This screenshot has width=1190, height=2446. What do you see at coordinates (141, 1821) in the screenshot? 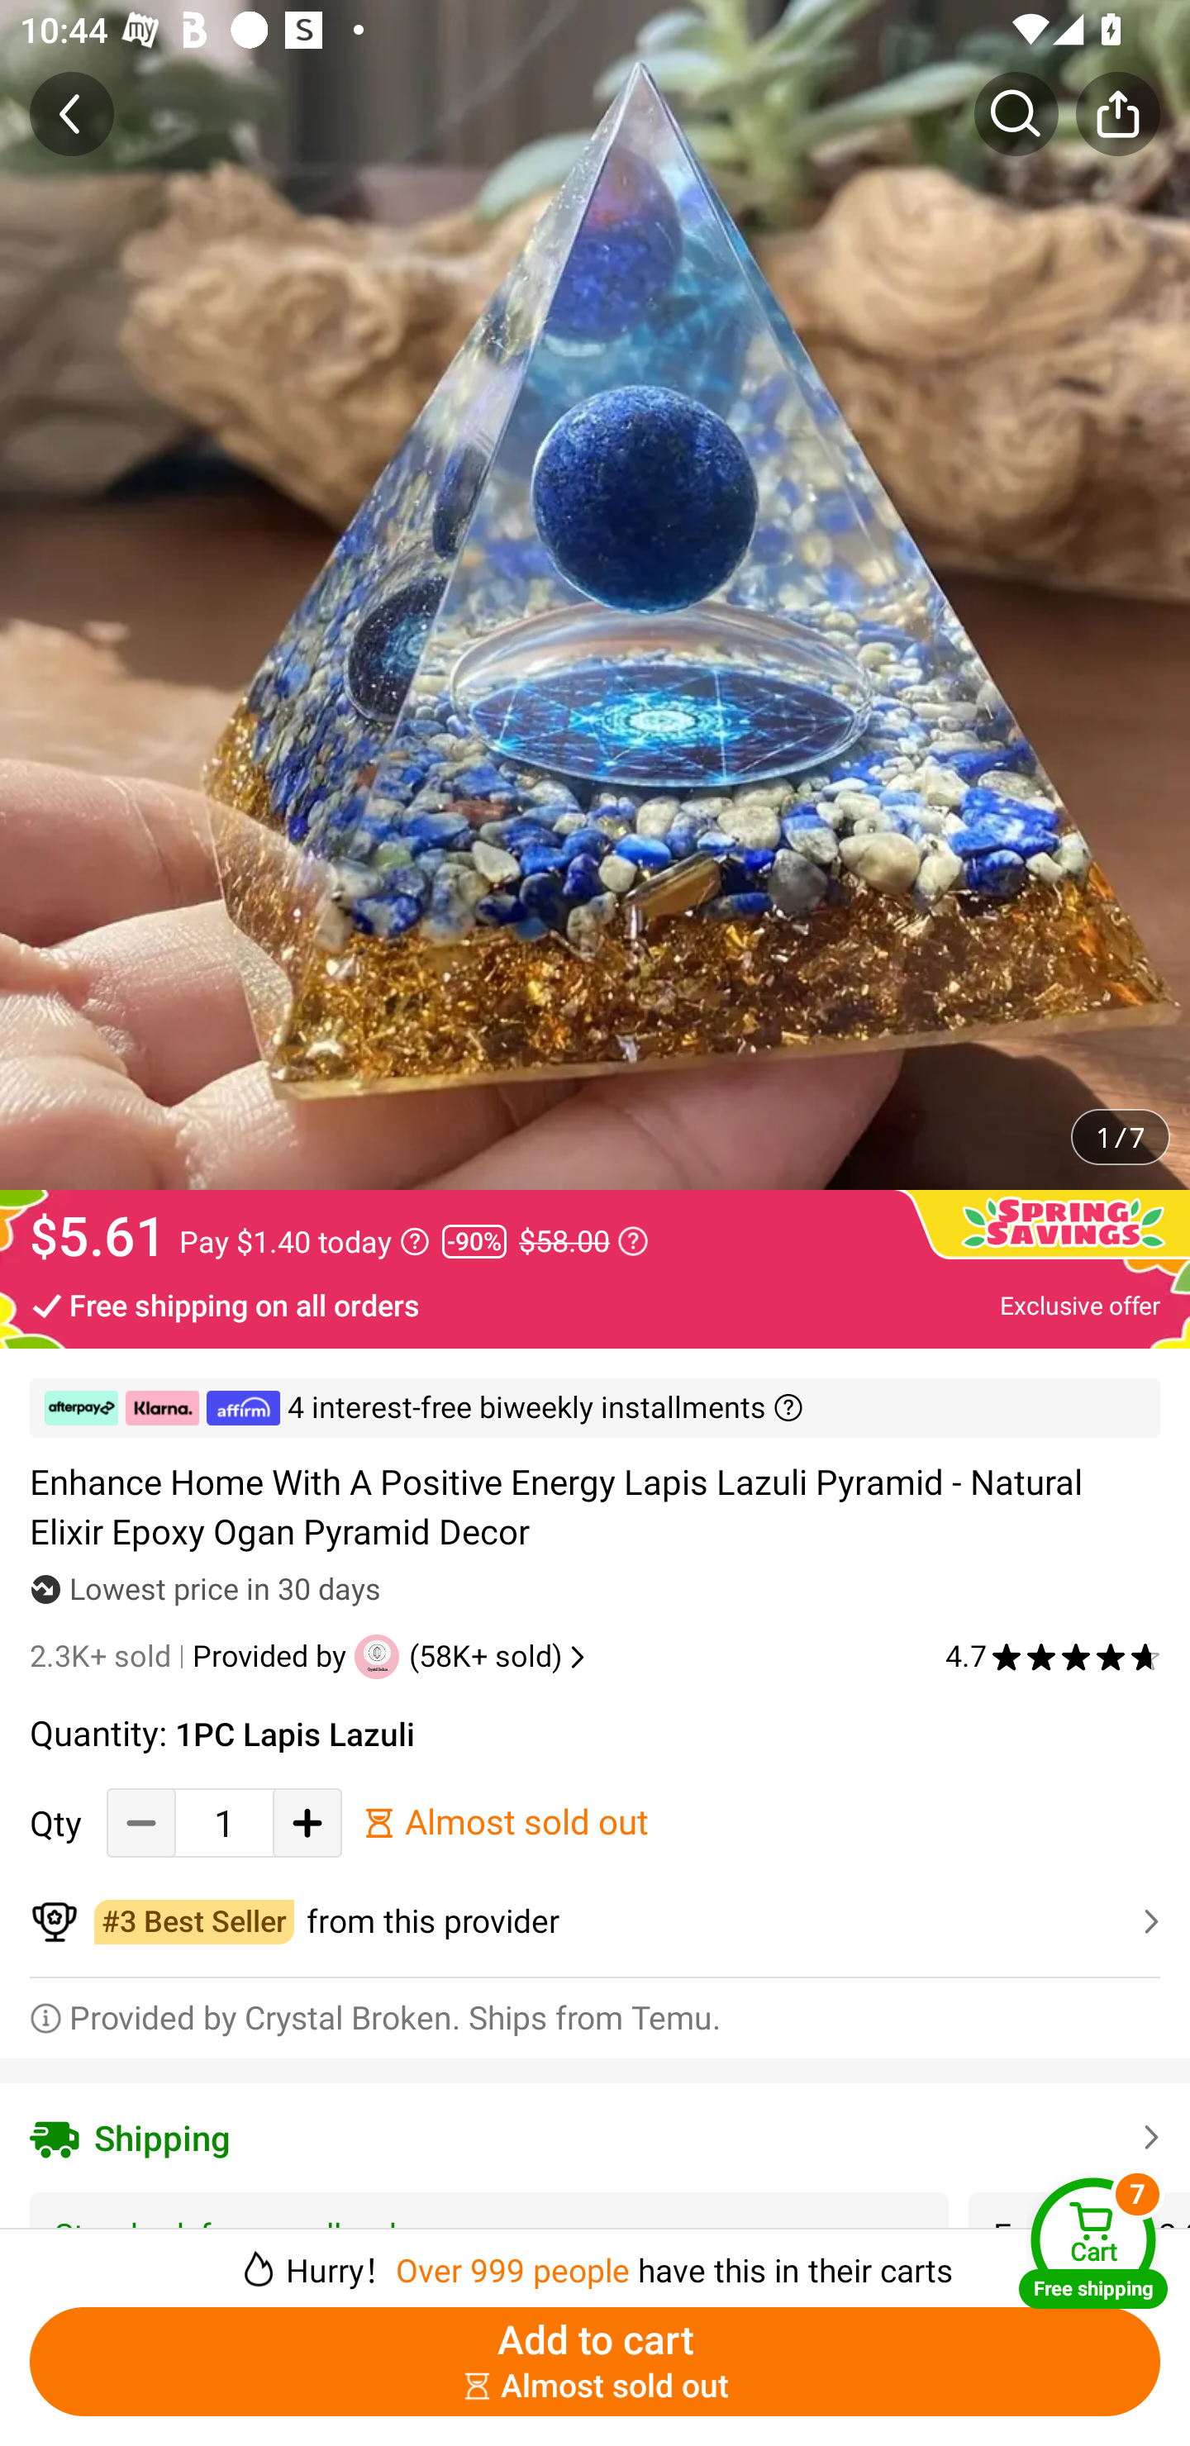
I see `Decrease Quantity Button` at bounding box center [141, 1821].